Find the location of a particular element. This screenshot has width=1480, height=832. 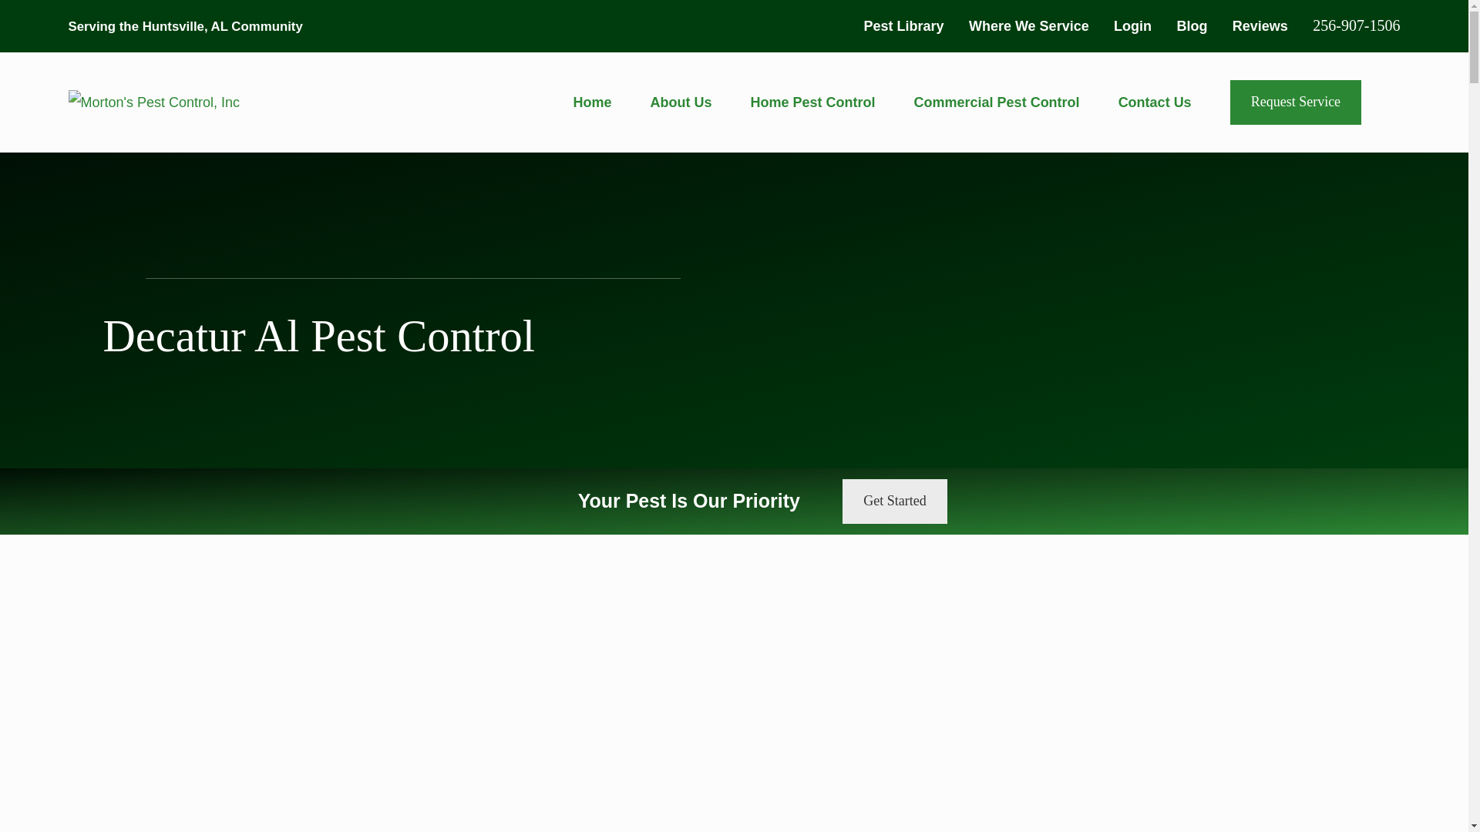

Blog is located at coordinates (1192, 26).